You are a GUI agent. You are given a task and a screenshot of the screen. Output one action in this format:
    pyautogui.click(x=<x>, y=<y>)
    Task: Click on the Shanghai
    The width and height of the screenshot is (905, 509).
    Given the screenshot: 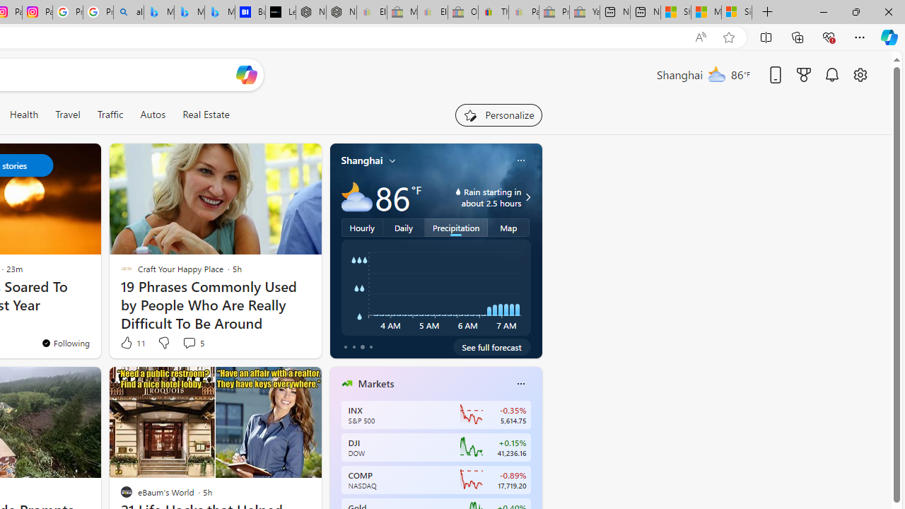 What is the action you would take?
    pyautogui.click(x=362, y=160)
    